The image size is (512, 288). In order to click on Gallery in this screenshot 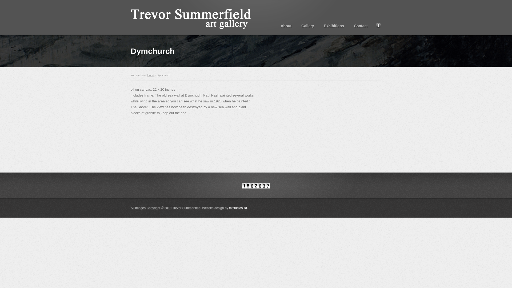, I will do `click(307, 26)`.